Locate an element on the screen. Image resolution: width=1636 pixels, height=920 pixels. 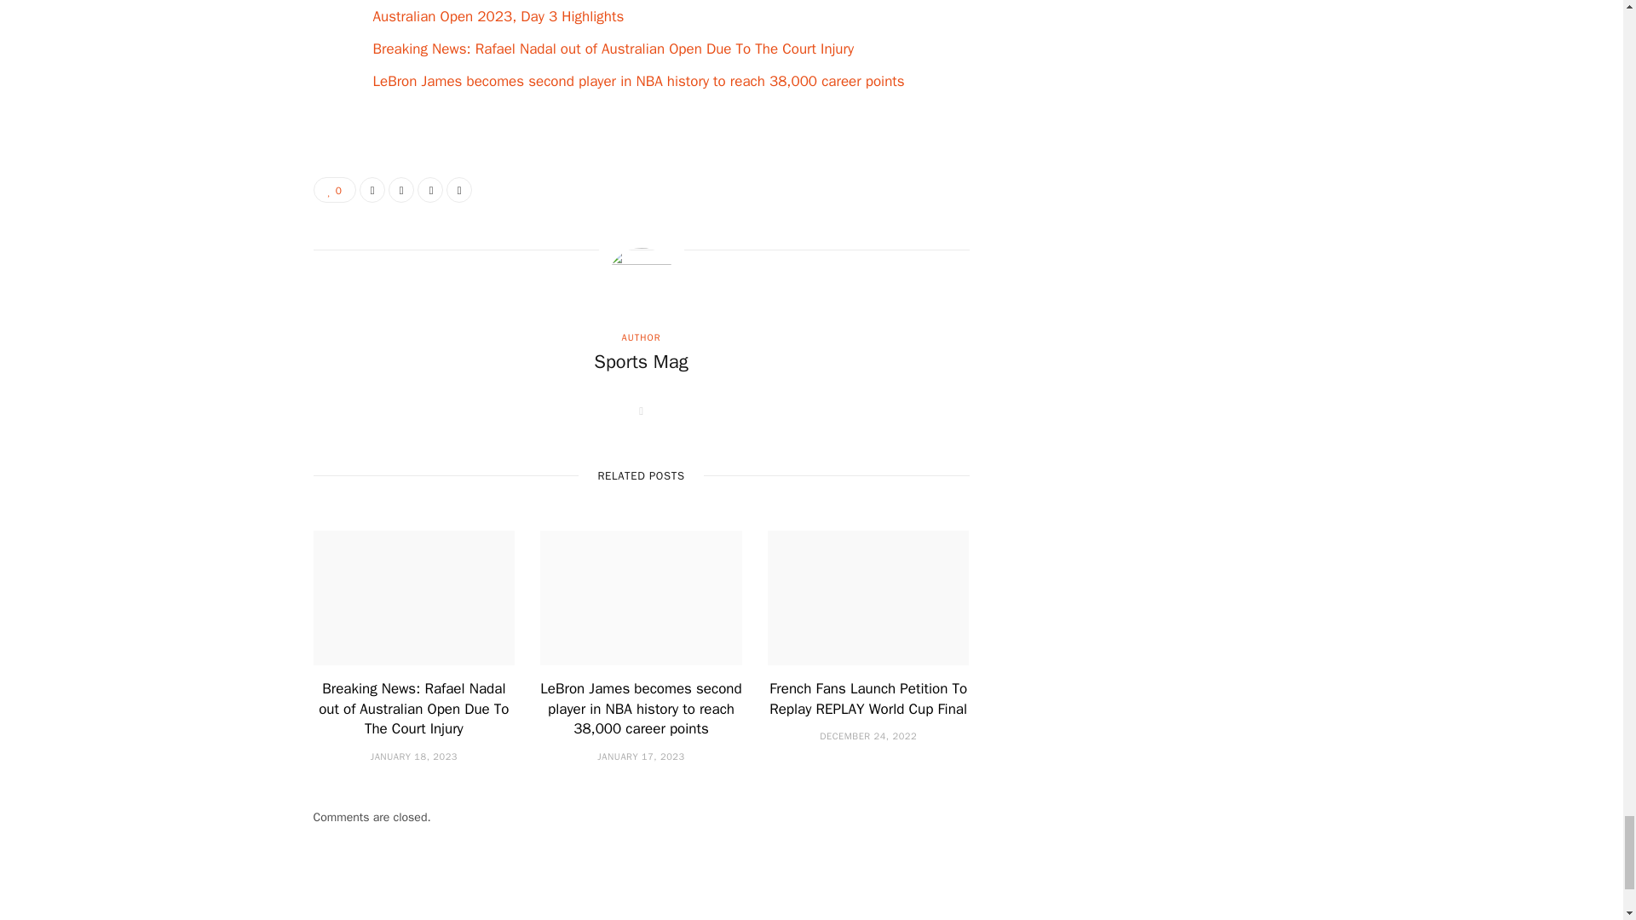
0 is located at coordinates (335, 189).